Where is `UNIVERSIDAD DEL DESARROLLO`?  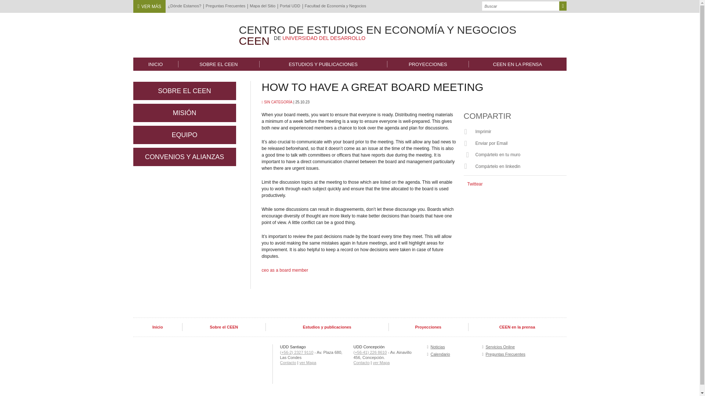 UNIVERSIDAD DEL DESARROLLO is located at coordinates (324, 38).